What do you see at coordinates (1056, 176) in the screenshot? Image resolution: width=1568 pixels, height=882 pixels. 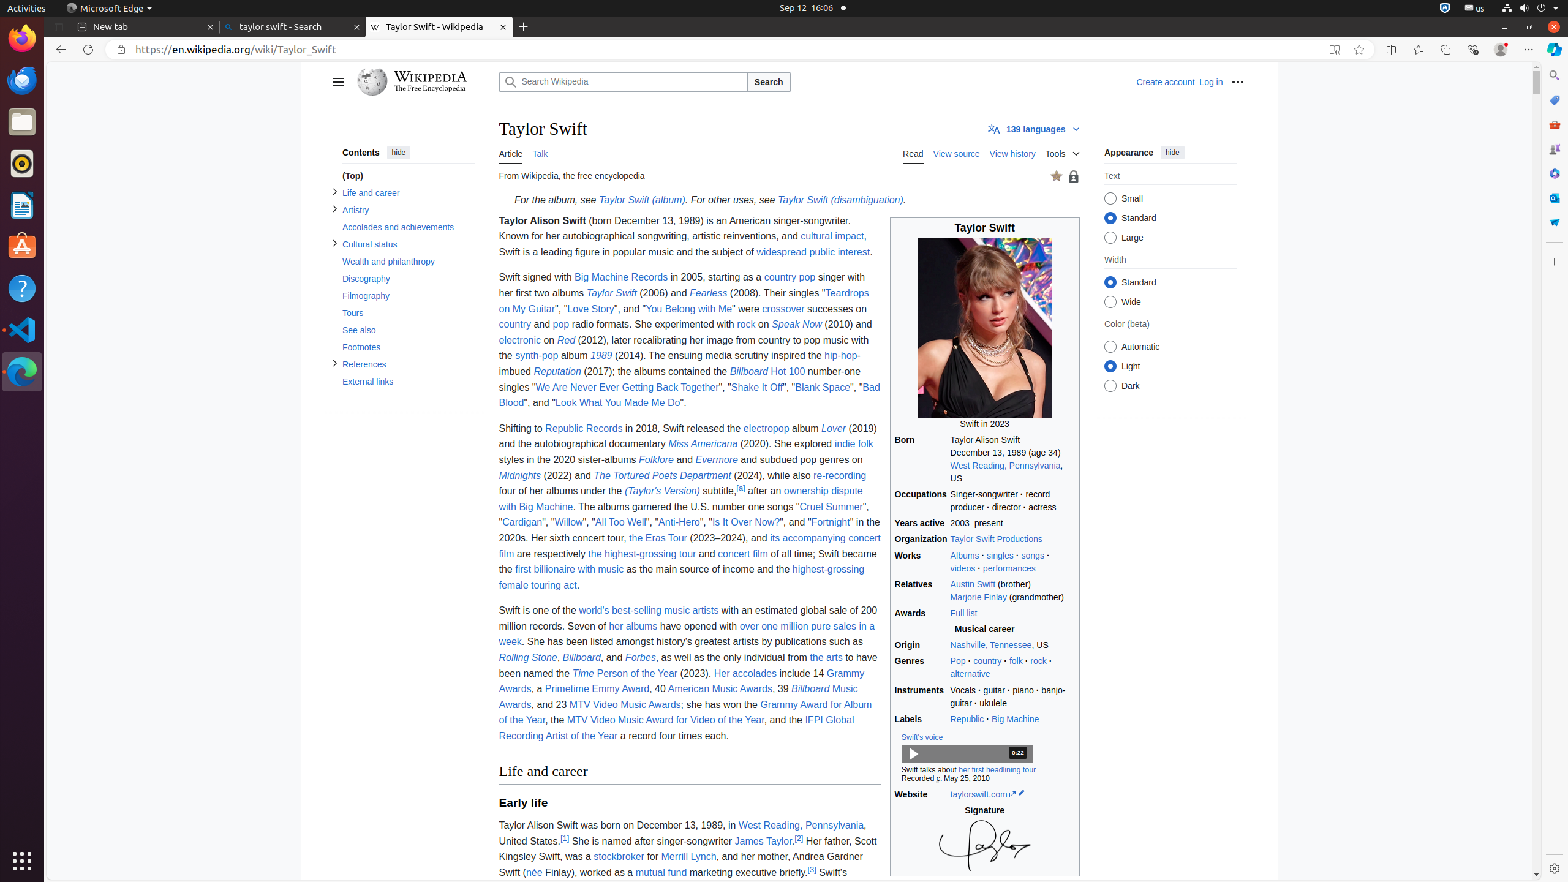 I see `Featured article` at bounding box center [1056, 176].